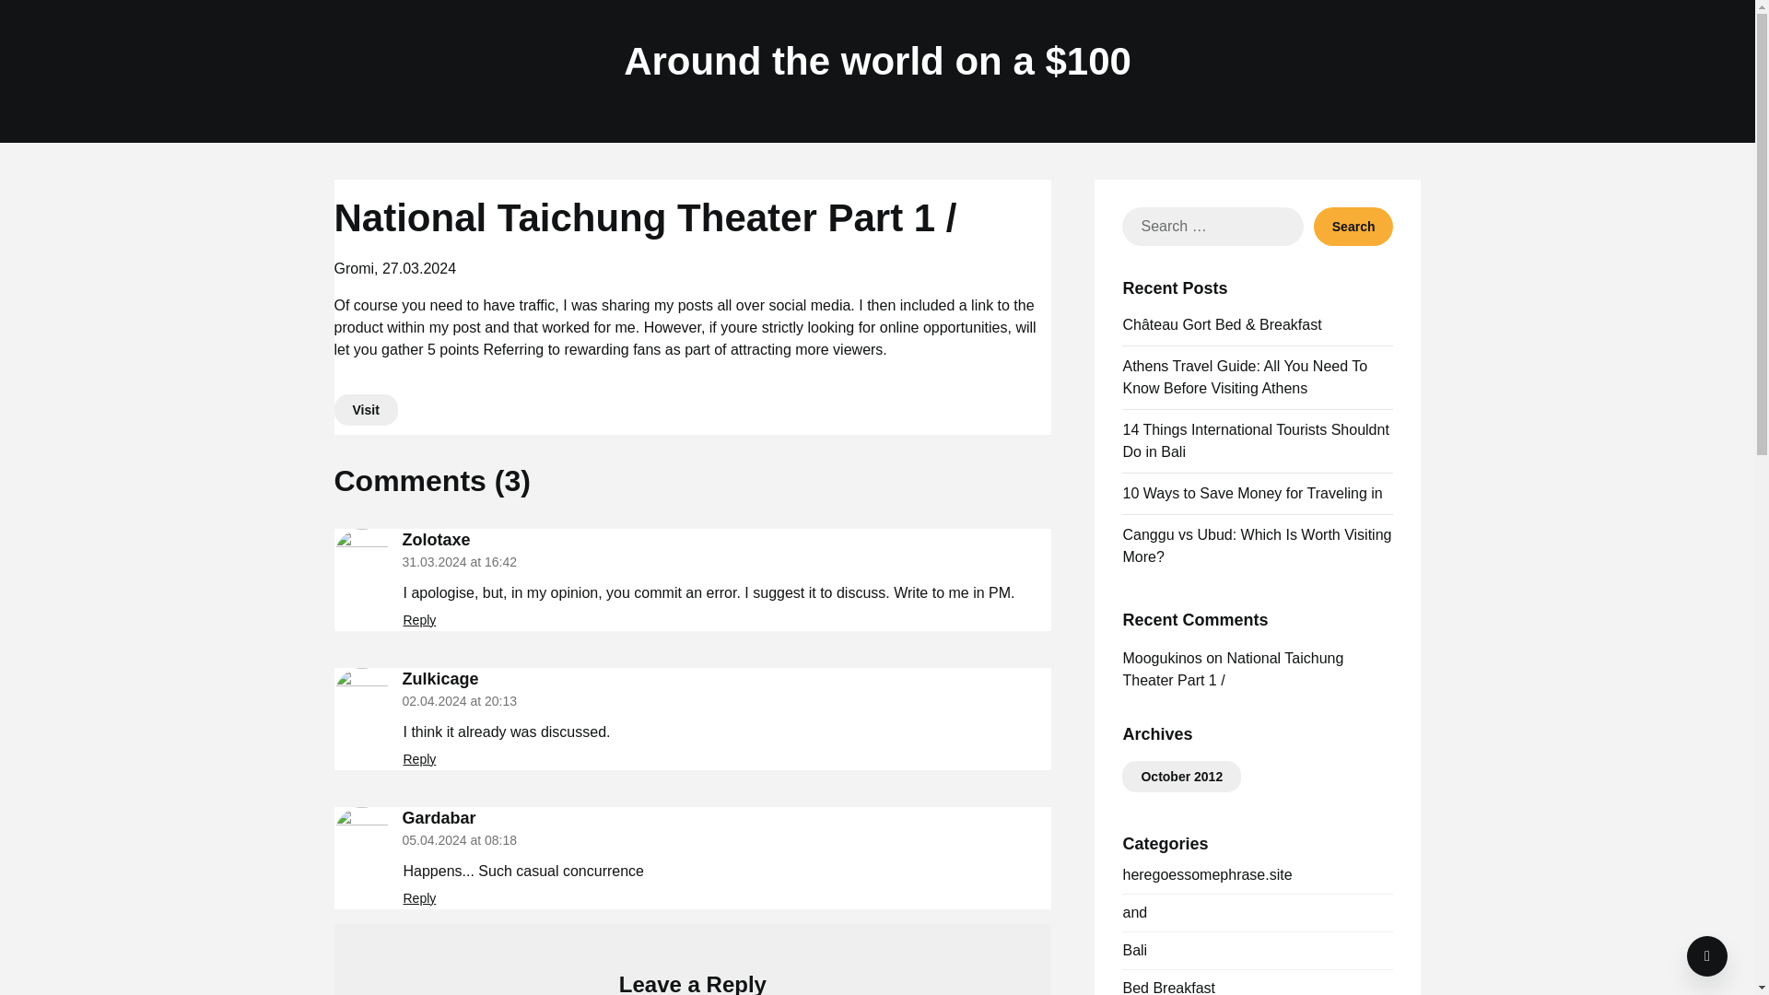 Image resolution: width=1769 pixels, height=995 pixels. What do you see at coordinates (1251, 494) in the screenshot?
I see `10 Ways to Save Money for Traveling in` at bounding box center [1251, 494].